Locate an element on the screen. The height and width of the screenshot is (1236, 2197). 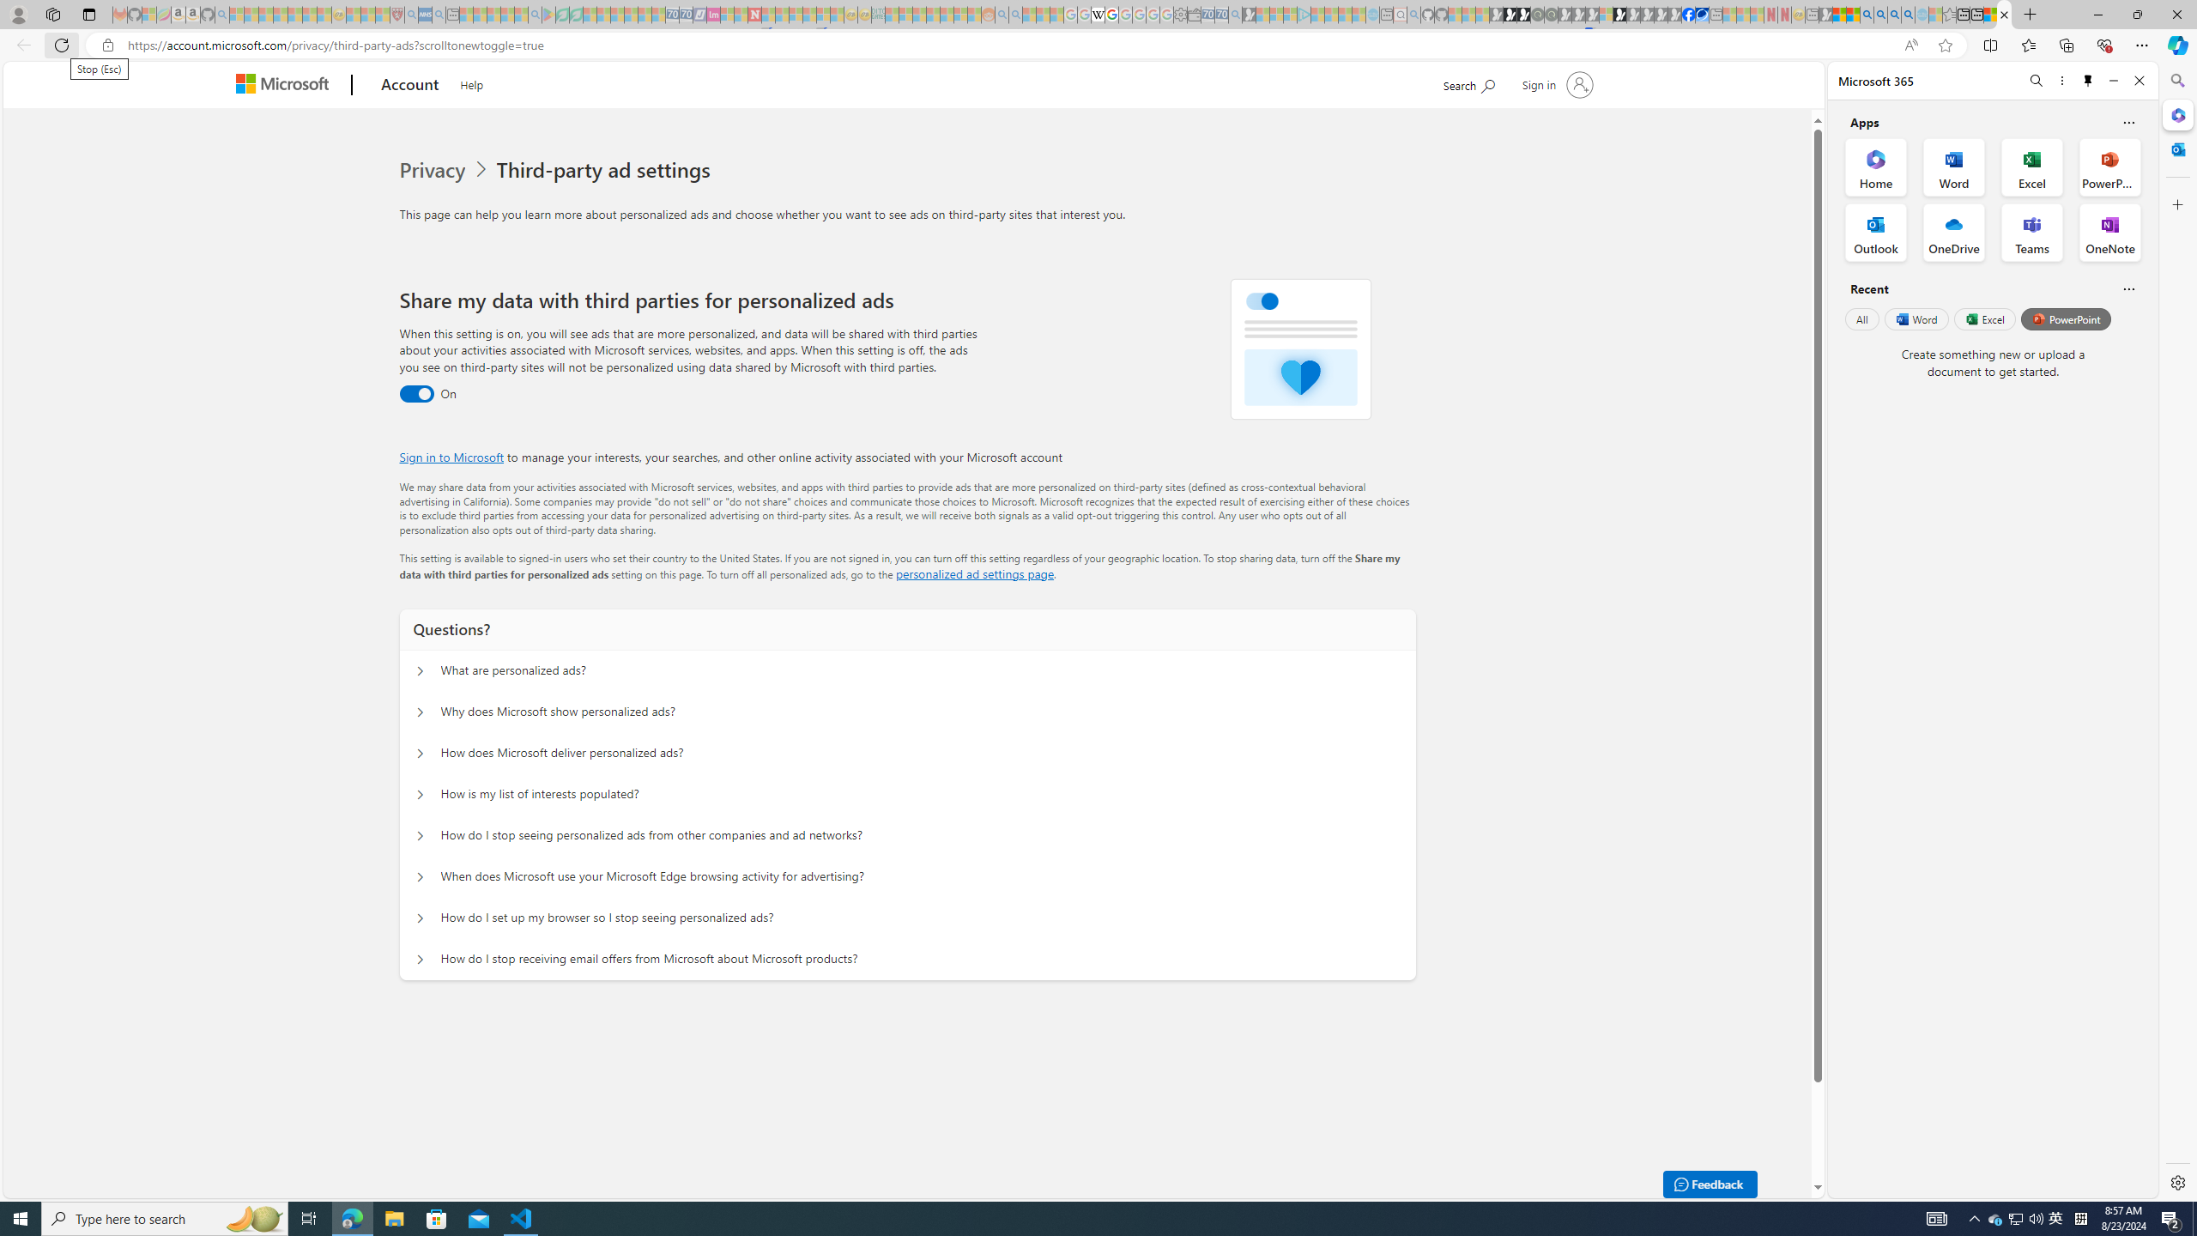
2009 Bing officially replaced Live Search on June 3 - Search is located at coordinates (1880, 15).